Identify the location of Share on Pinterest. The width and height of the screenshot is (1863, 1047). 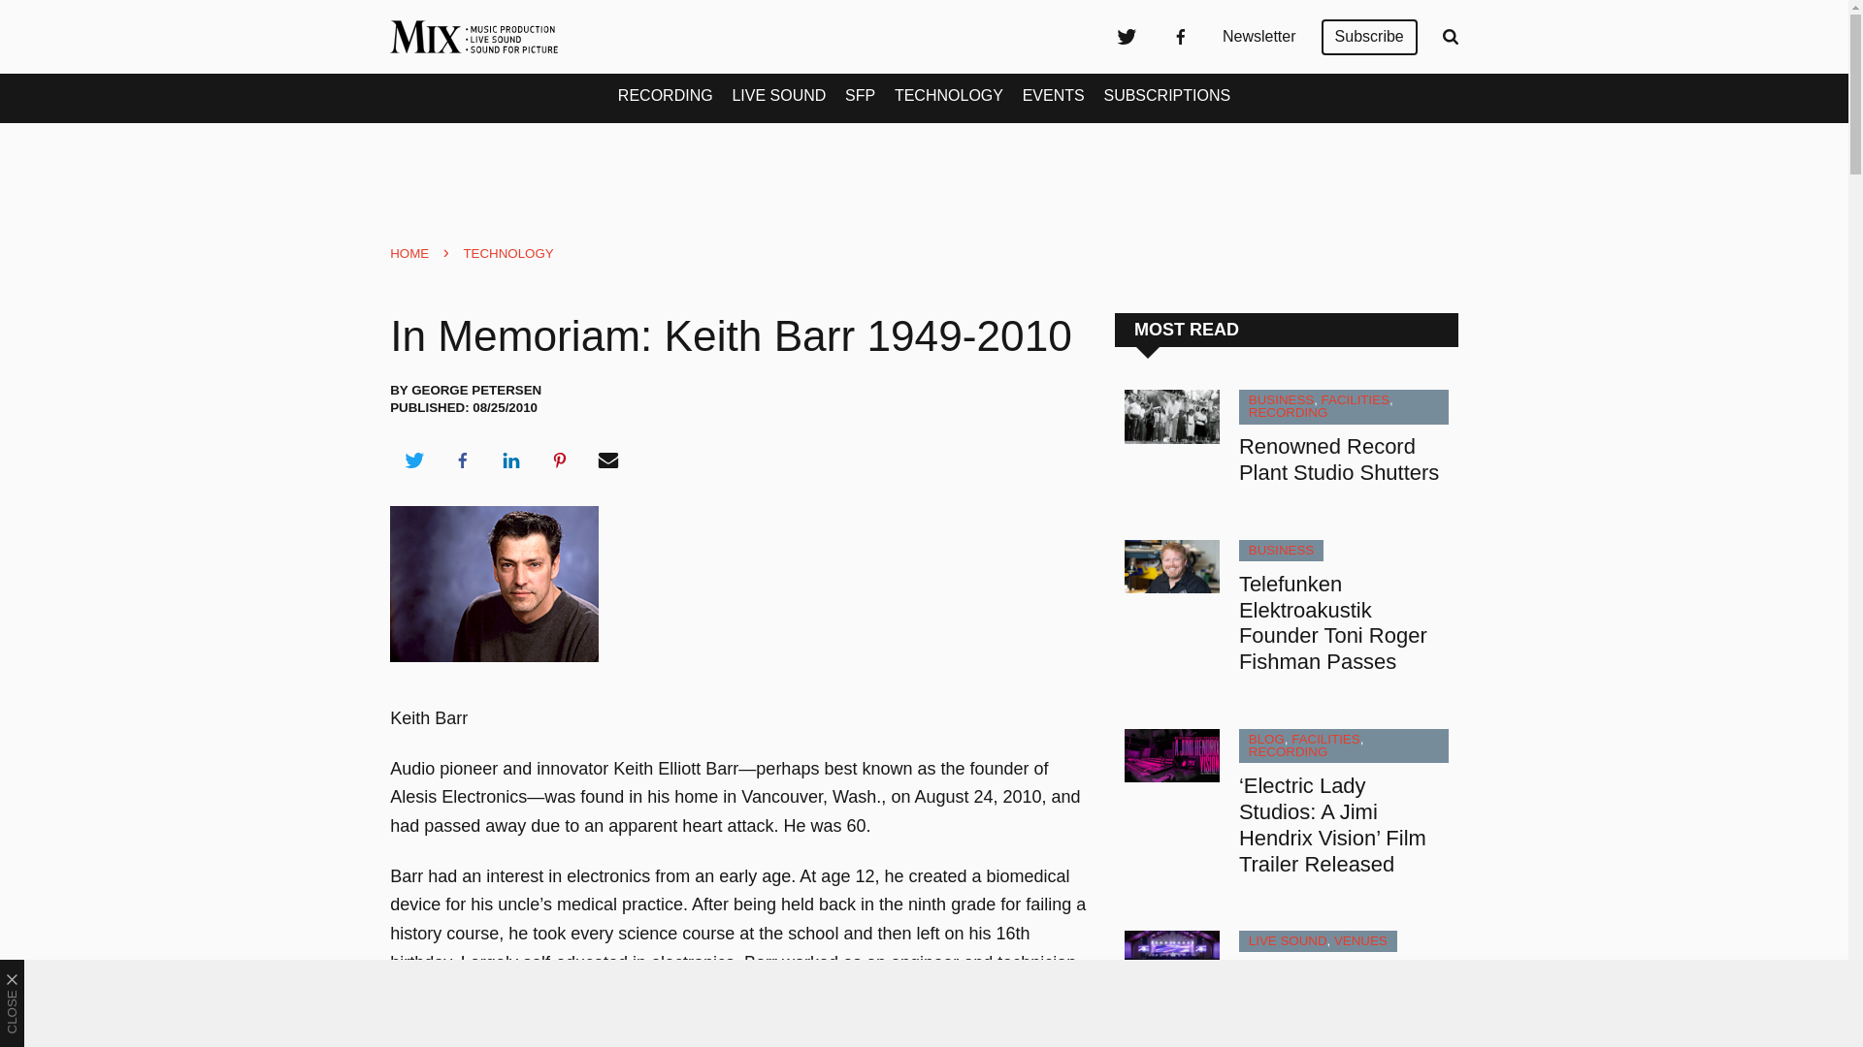
(560, 460).